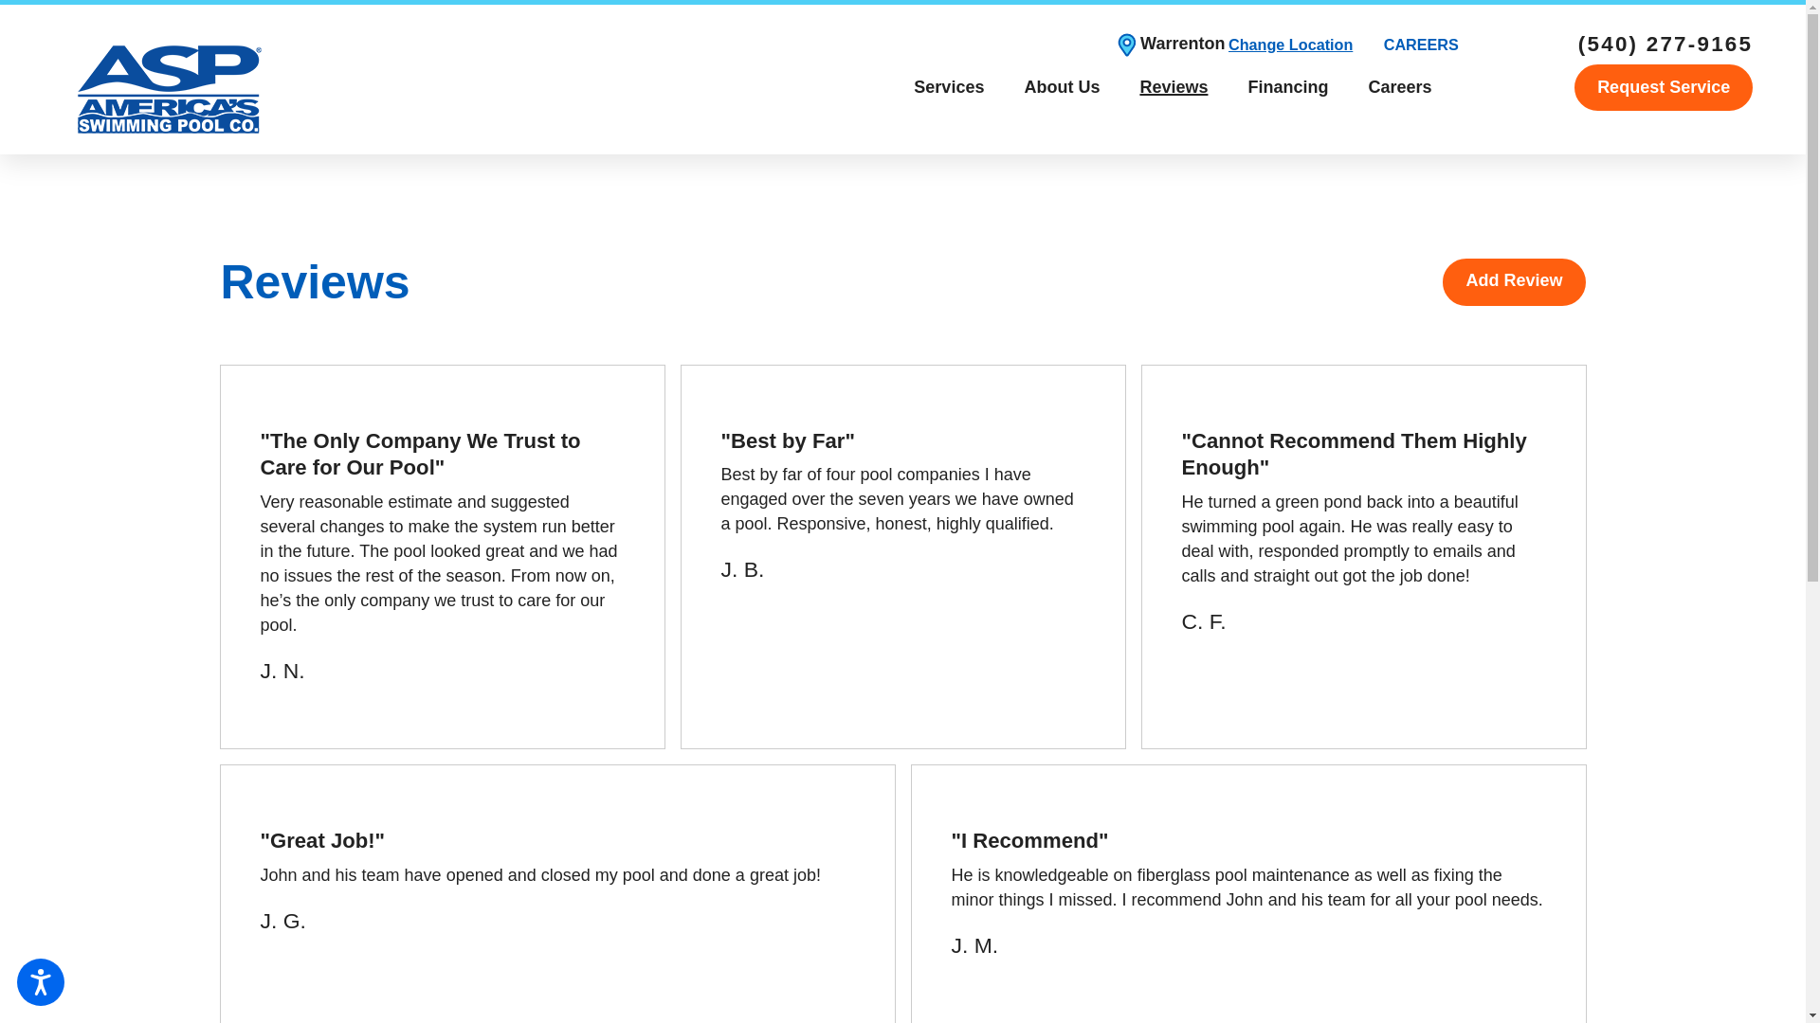 The width and height of the screenshot is (1820, 1023). What do you see at coordinates (1421, 45) in the screenshot?
I see `CAREERS` at bounding box center [1421, 45].